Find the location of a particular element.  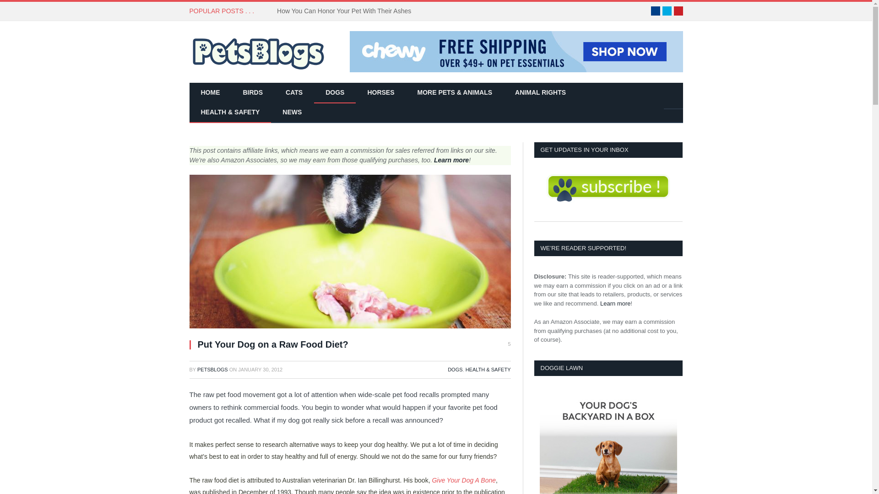

DOGS is located at coordinates (335, 93).